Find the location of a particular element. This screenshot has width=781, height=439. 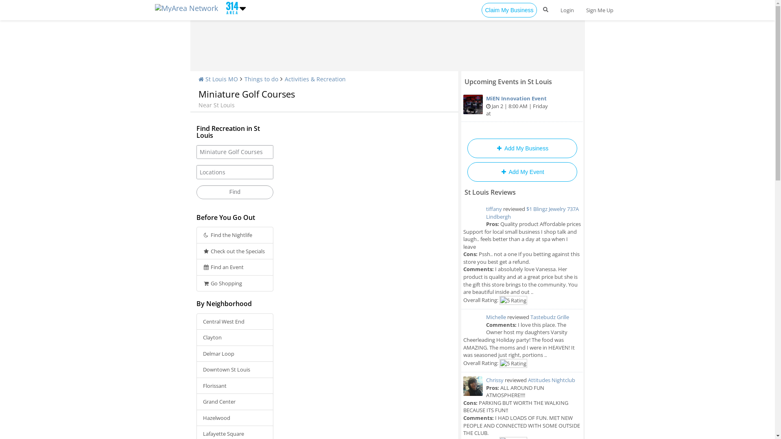

MiEN Innovation Event
Jan 2 | 8:00 AM | Friday
at is located at coordinates (522, 106).